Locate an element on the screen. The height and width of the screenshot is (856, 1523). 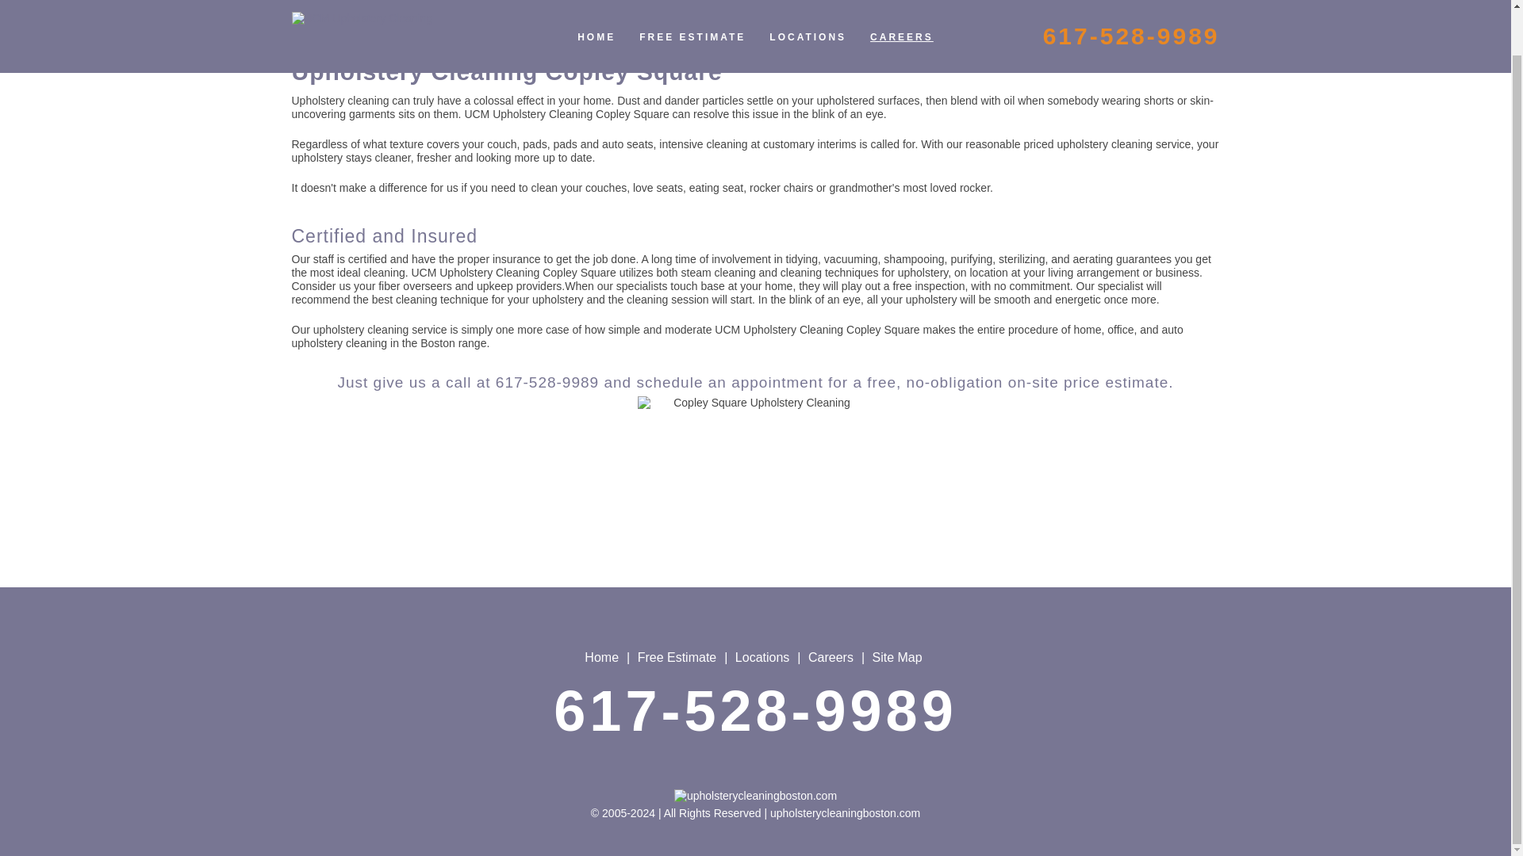
Home is located at coordinates (601, 658).